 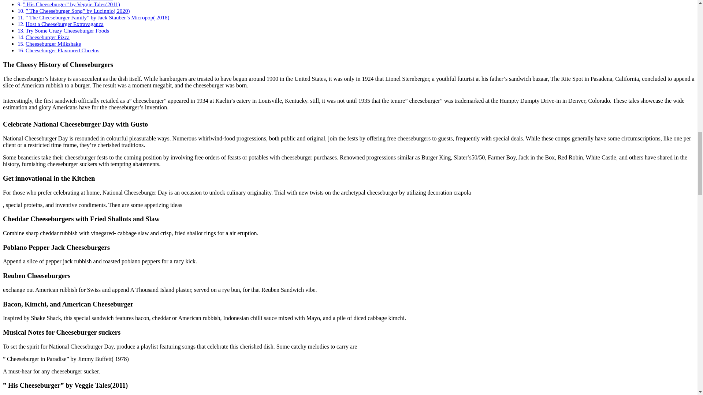 What do you see at coordinates (53, 44) in the screenshot?
I see `Cheeseburger Milkshake` at bounding box center [53, 44].